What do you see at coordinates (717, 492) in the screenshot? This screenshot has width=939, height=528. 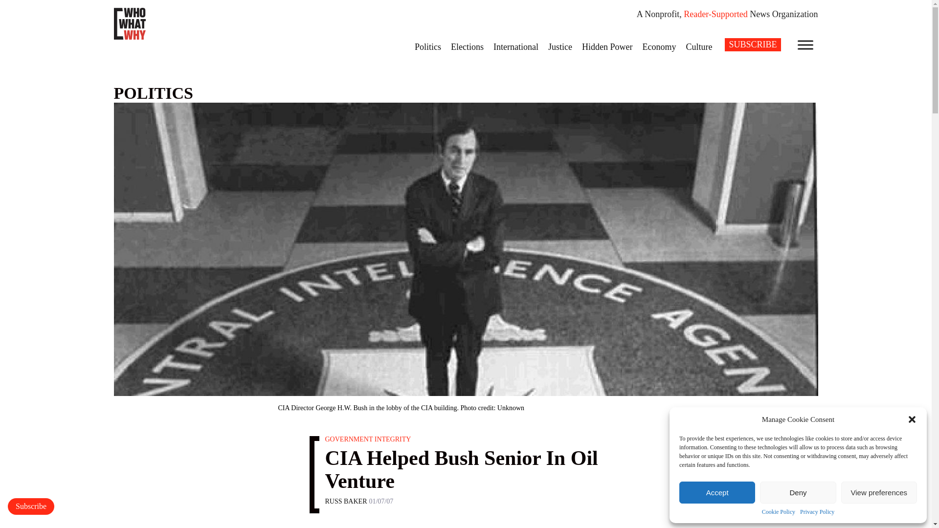 I see `Accept` at bounding box center [717, 492].